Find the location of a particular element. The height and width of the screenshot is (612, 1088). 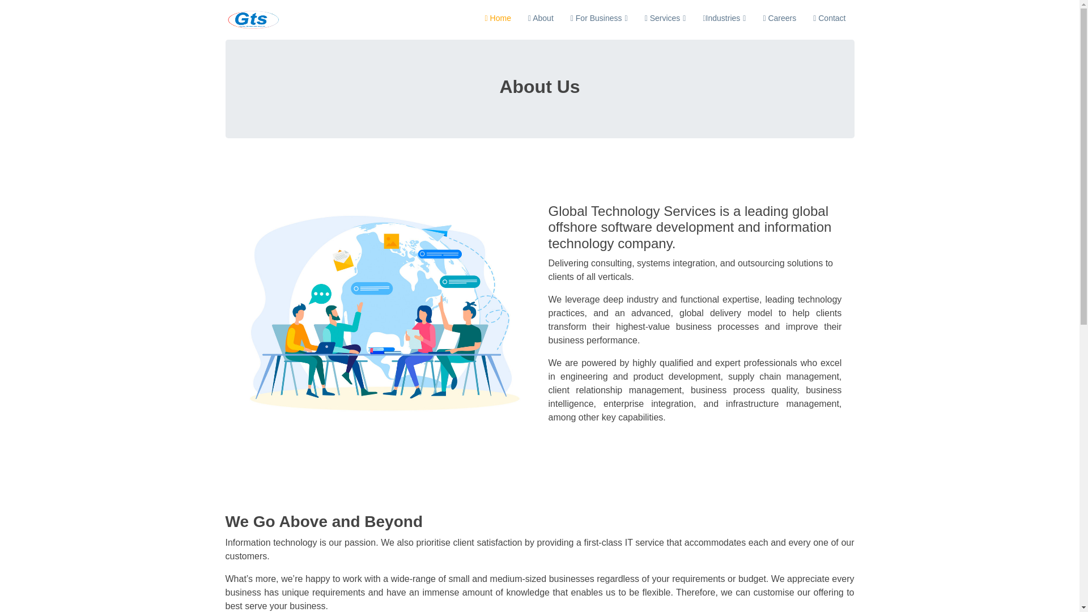

Careers is located at coordinates (779, 18).